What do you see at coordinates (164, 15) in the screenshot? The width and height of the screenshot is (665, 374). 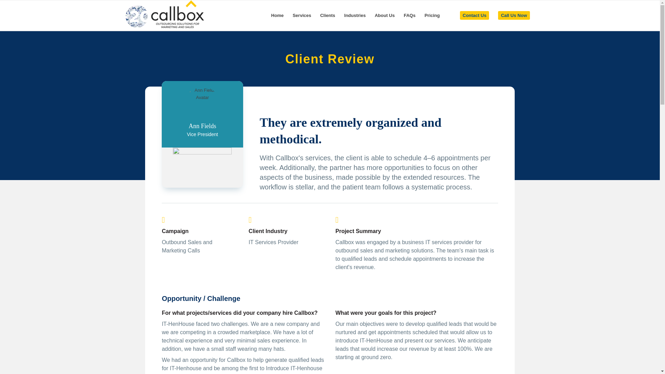 I see `Callbox - B2B Lead Generation Services` at bounding box center [164, 15].